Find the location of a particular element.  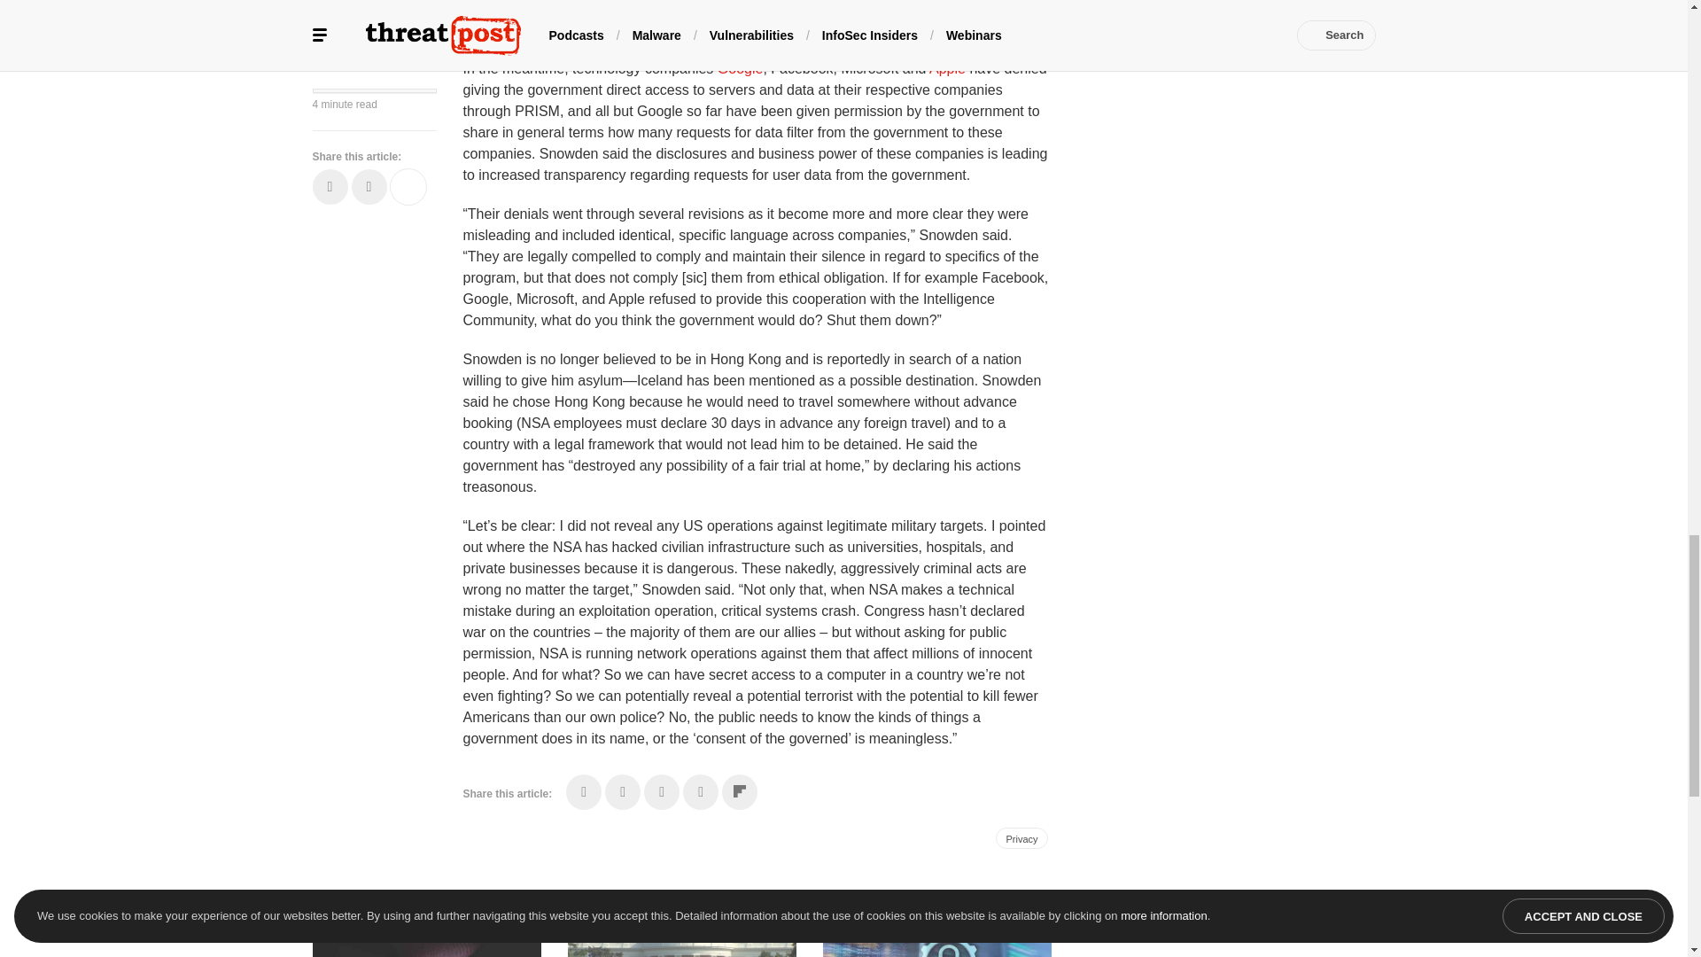

Share via Reddit is located at coordinates (700, 791).